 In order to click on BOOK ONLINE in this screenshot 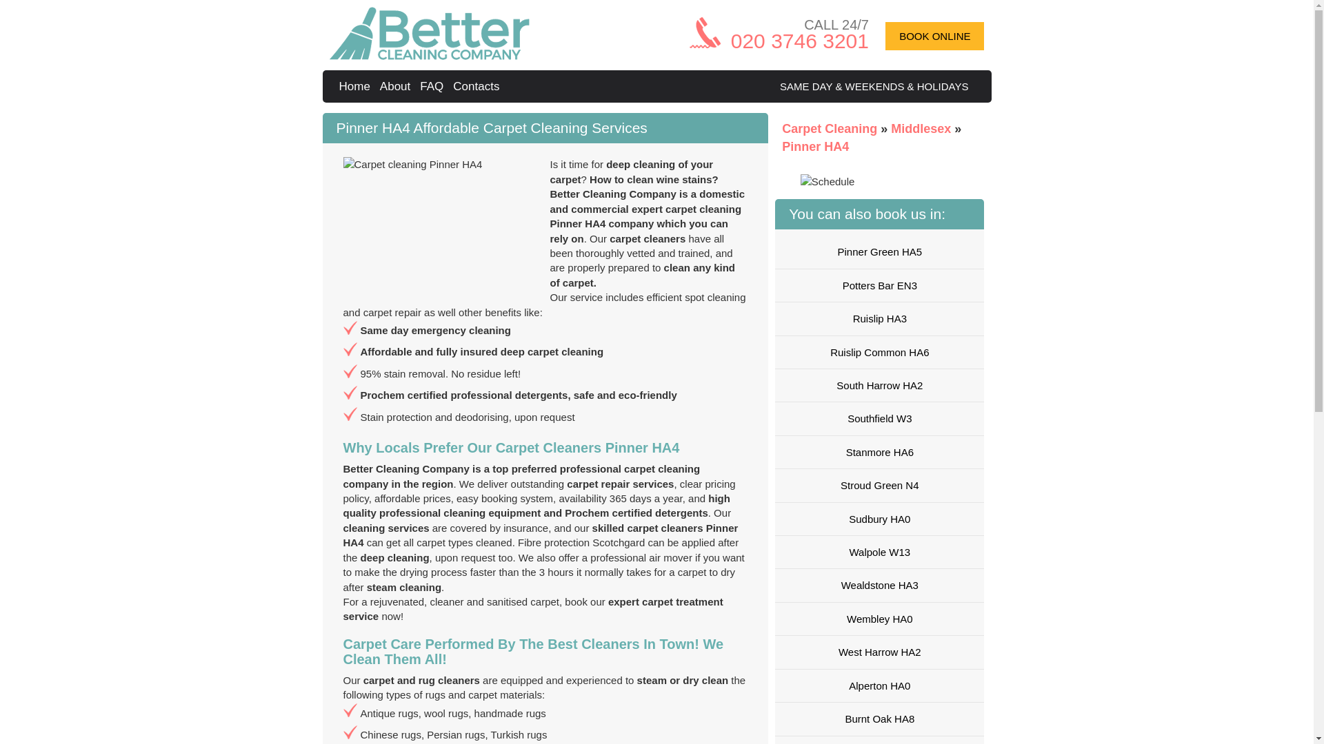, I will do `click(934, 36)`.